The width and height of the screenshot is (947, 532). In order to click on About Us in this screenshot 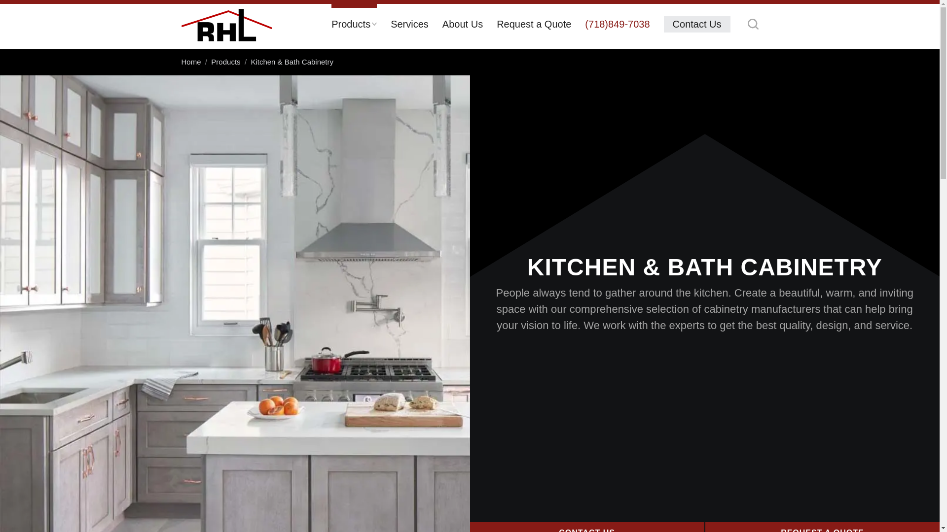, I will do `click(463, 27)`.